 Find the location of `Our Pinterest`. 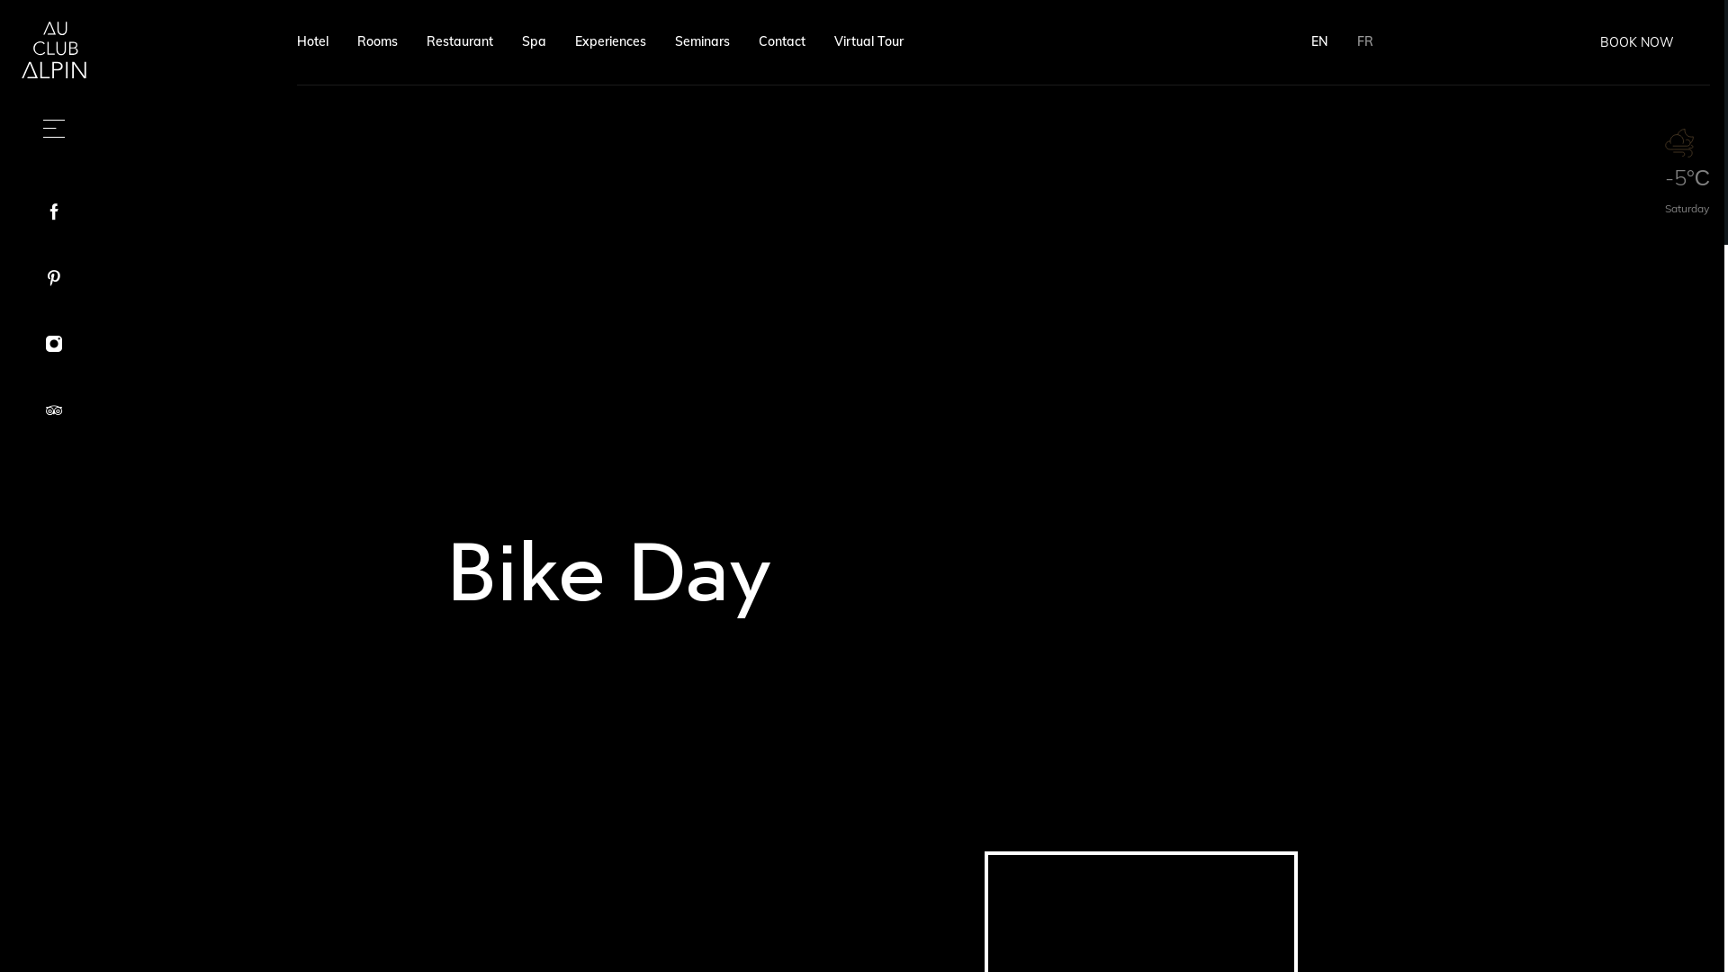

Our Pinterest is located at coordinates (54, 280).